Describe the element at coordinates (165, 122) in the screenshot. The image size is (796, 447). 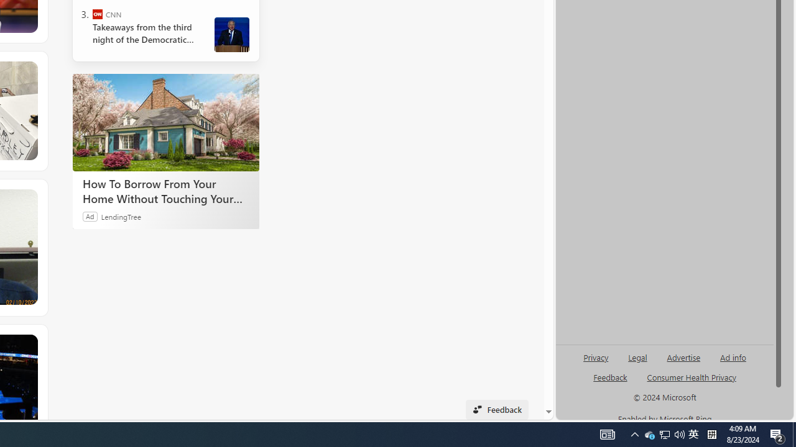
I see `How To Borrow From Your Home Without Touching Your Mortgage` at that location.